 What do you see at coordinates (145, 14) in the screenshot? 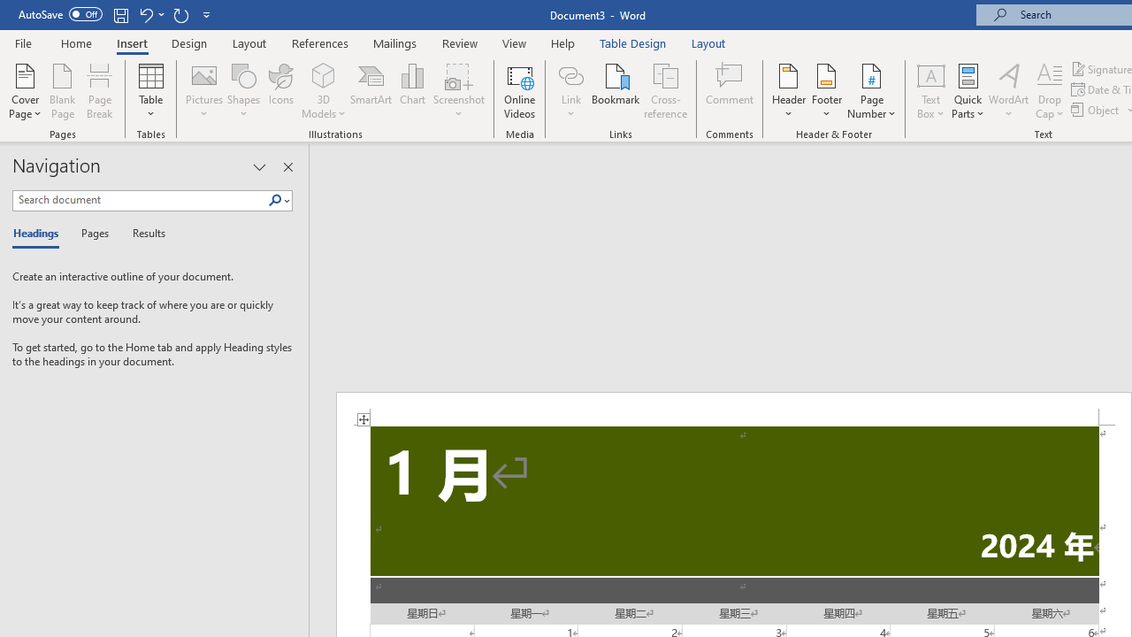
I see `Undo Increase Indent` at bounding box center [145, 14].